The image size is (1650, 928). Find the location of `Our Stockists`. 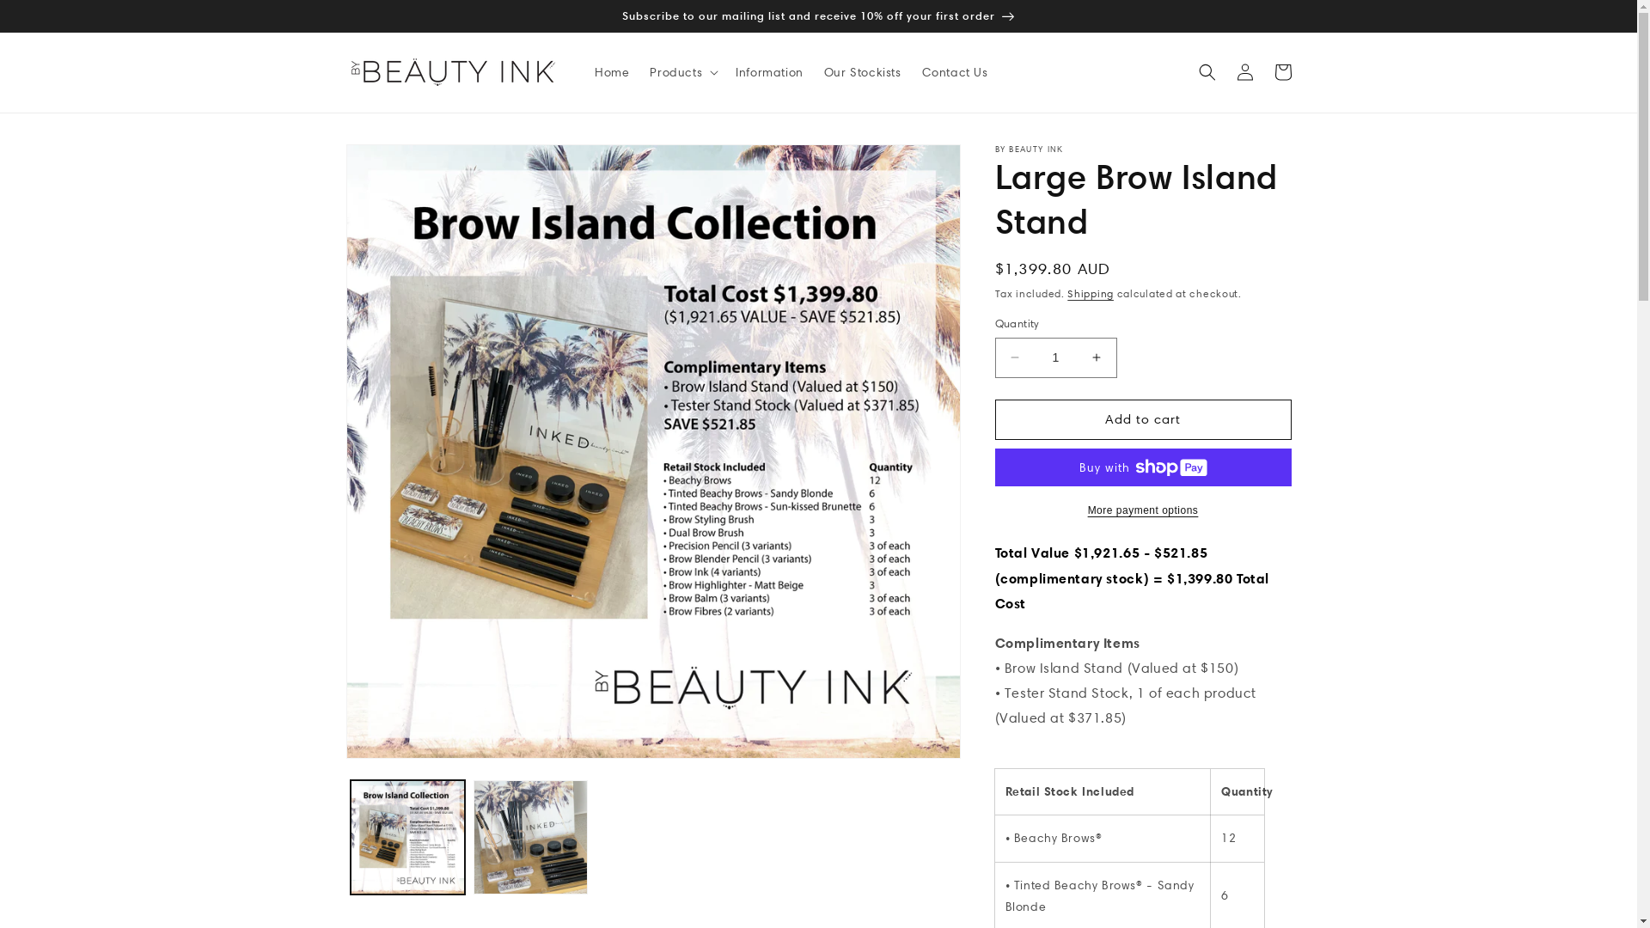

Our Stockists is located at coordinates (863, 72).